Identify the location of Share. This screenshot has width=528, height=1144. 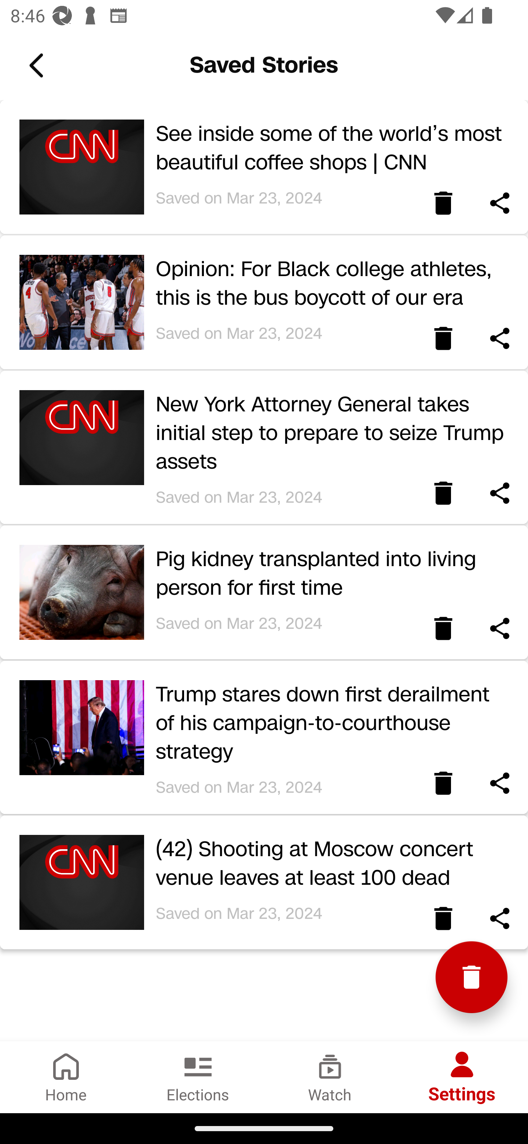
(499, 501).